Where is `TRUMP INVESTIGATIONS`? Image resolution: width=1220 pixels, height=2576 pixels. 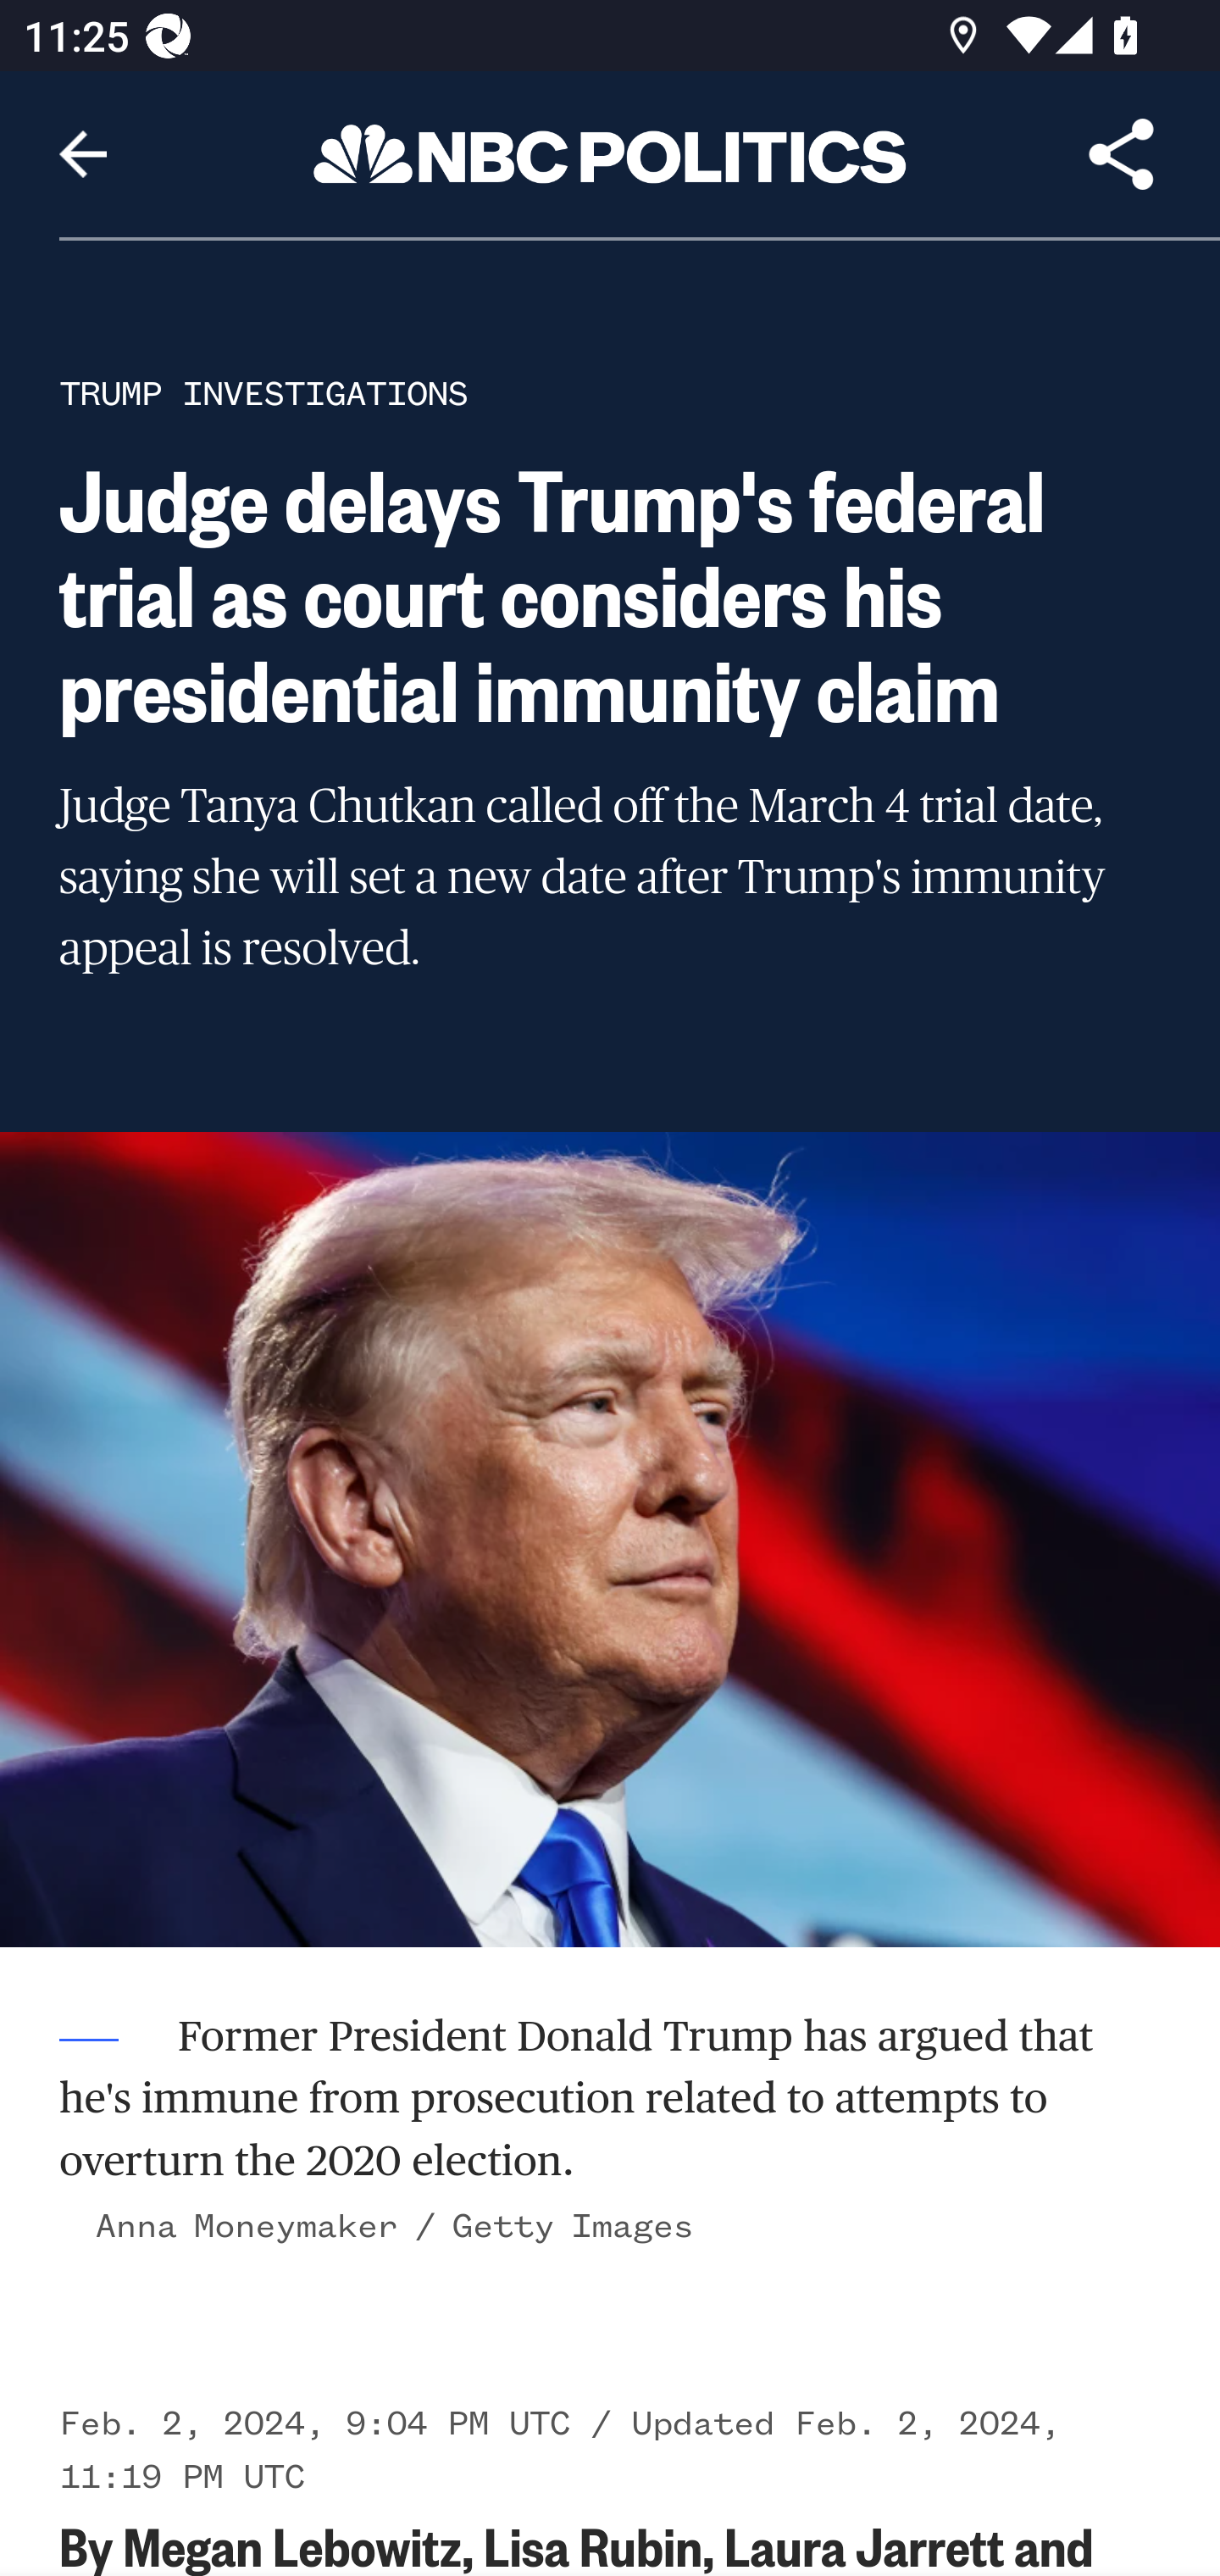
TRUMP INVESTIGATIONS is located at coordinates (263, 393).